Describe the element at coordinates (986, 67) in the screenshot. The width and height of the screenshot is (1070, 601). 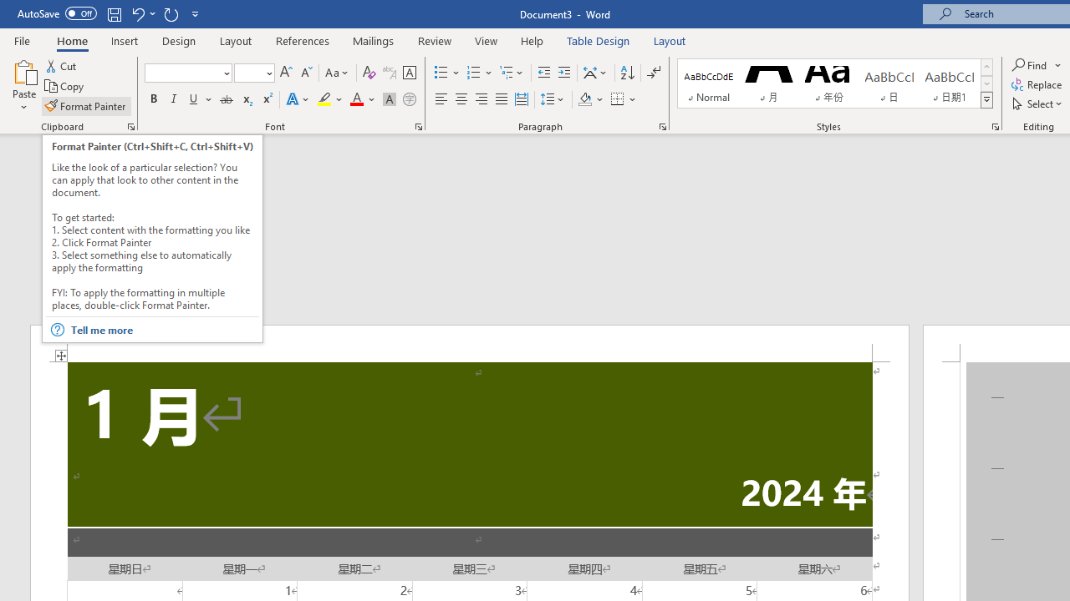
I see `Row up` at that location.